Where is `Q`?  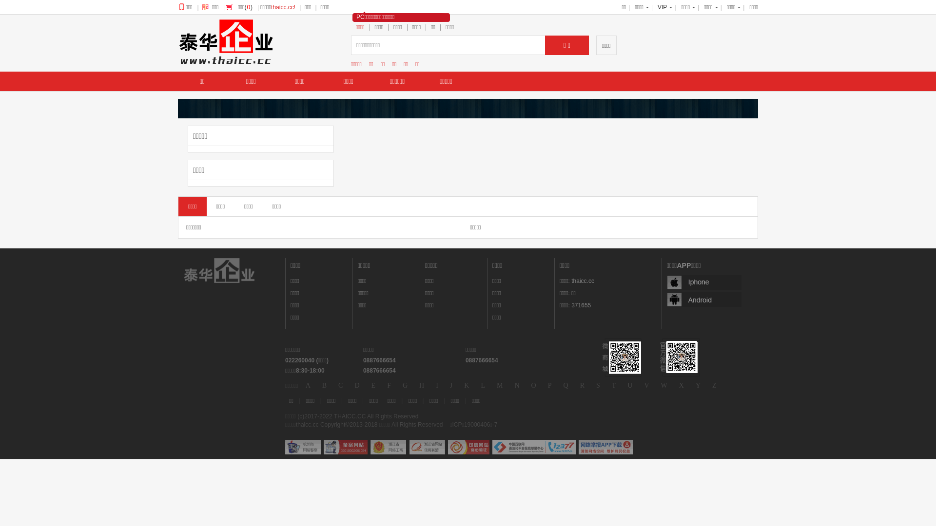
Q is located at coordinates (566, 386).